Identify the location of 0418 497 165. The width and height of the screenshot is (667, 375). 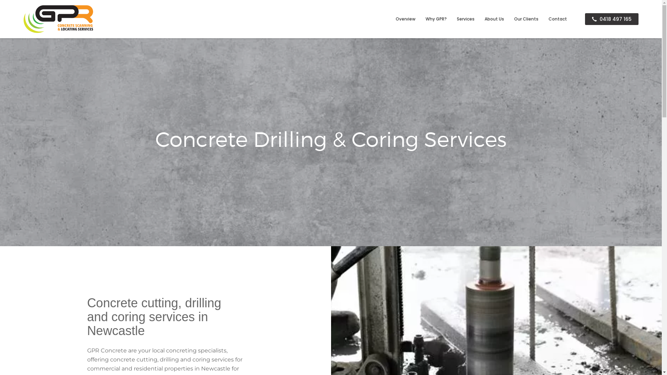
(612, 19).